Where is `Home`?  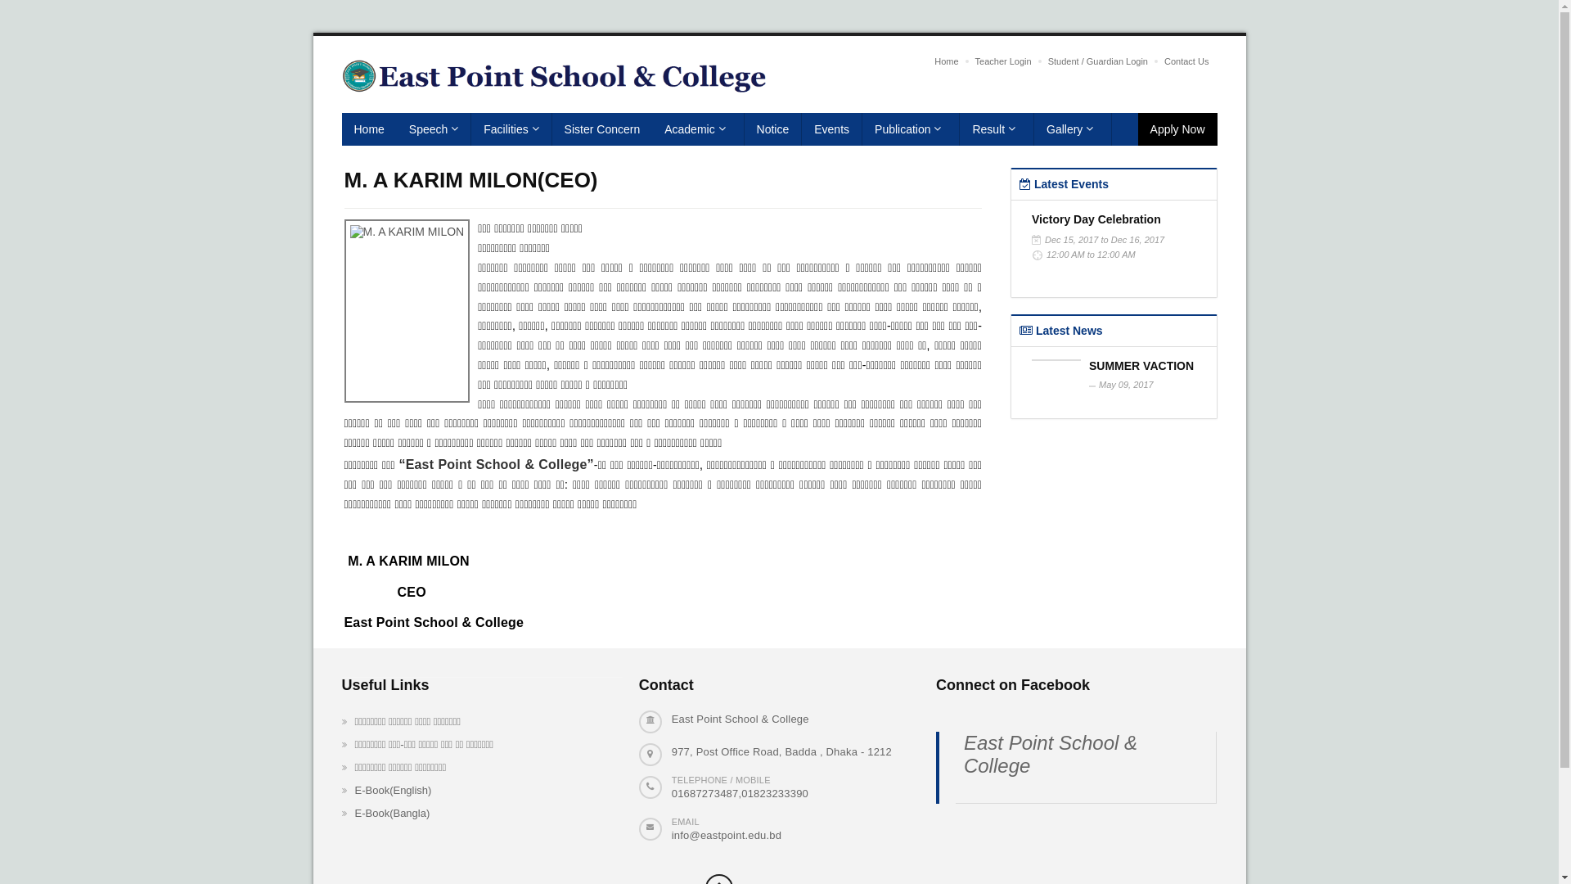 Home is located at coordinates (370, 129).